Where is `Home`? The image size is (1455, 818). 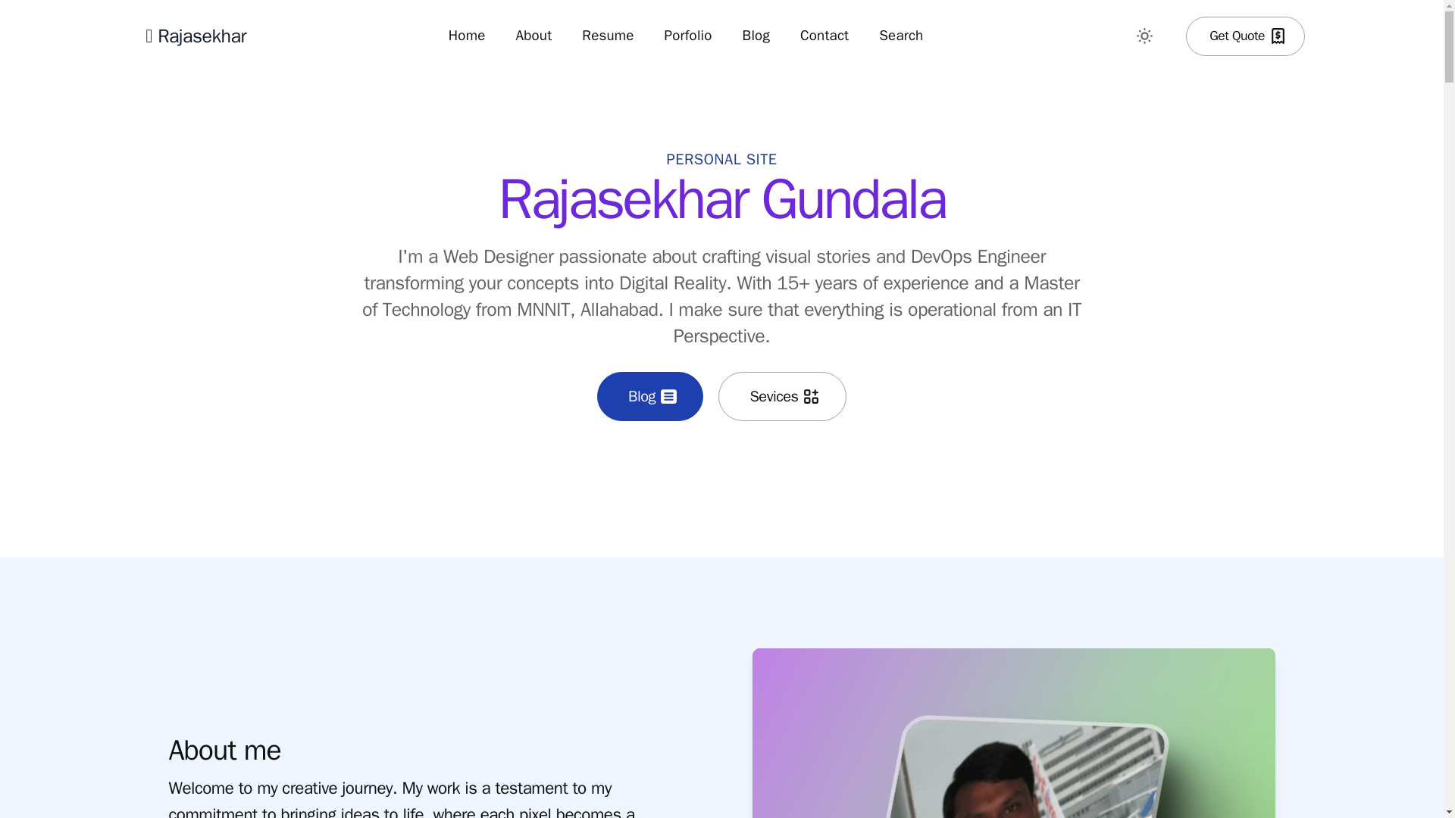
Home is located at coordinates (467, 36).